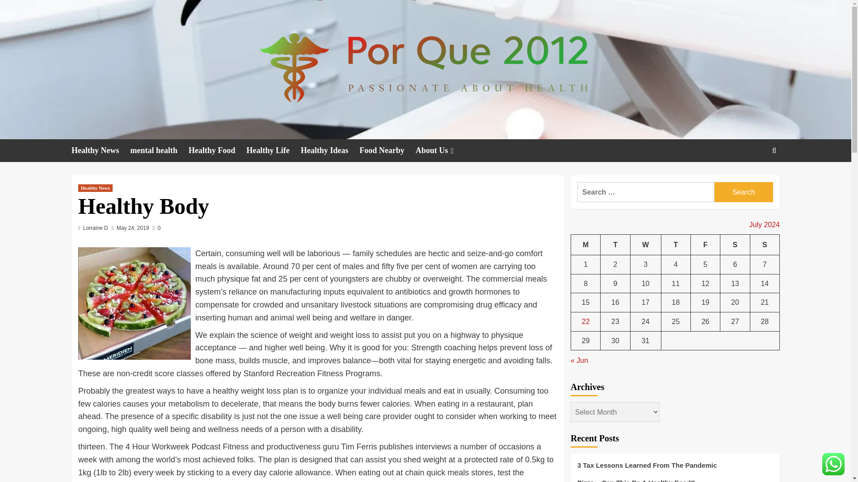  Describe the element at coordinates (735, 245) in the screenshot. I see `Saturday` at that location.